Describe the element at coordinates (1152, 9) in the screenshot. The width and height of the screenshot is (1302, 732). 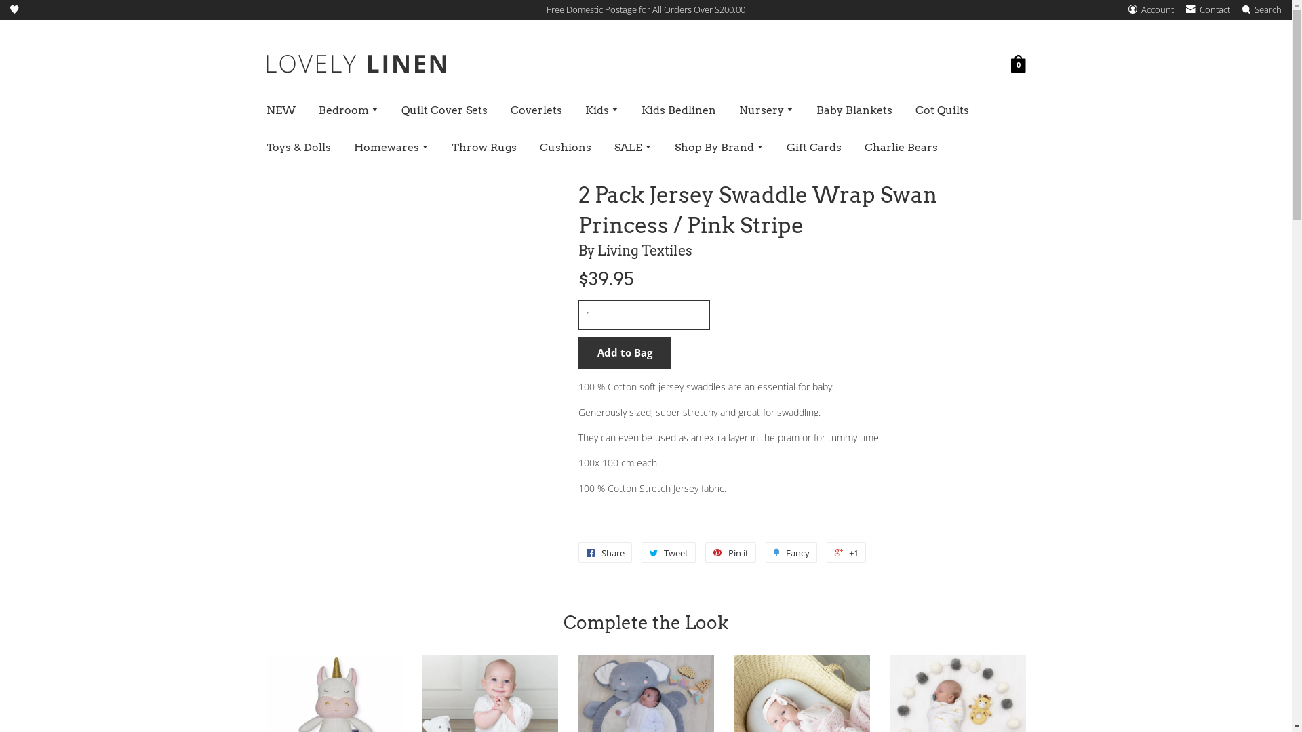
I see `Account Account` at that location.